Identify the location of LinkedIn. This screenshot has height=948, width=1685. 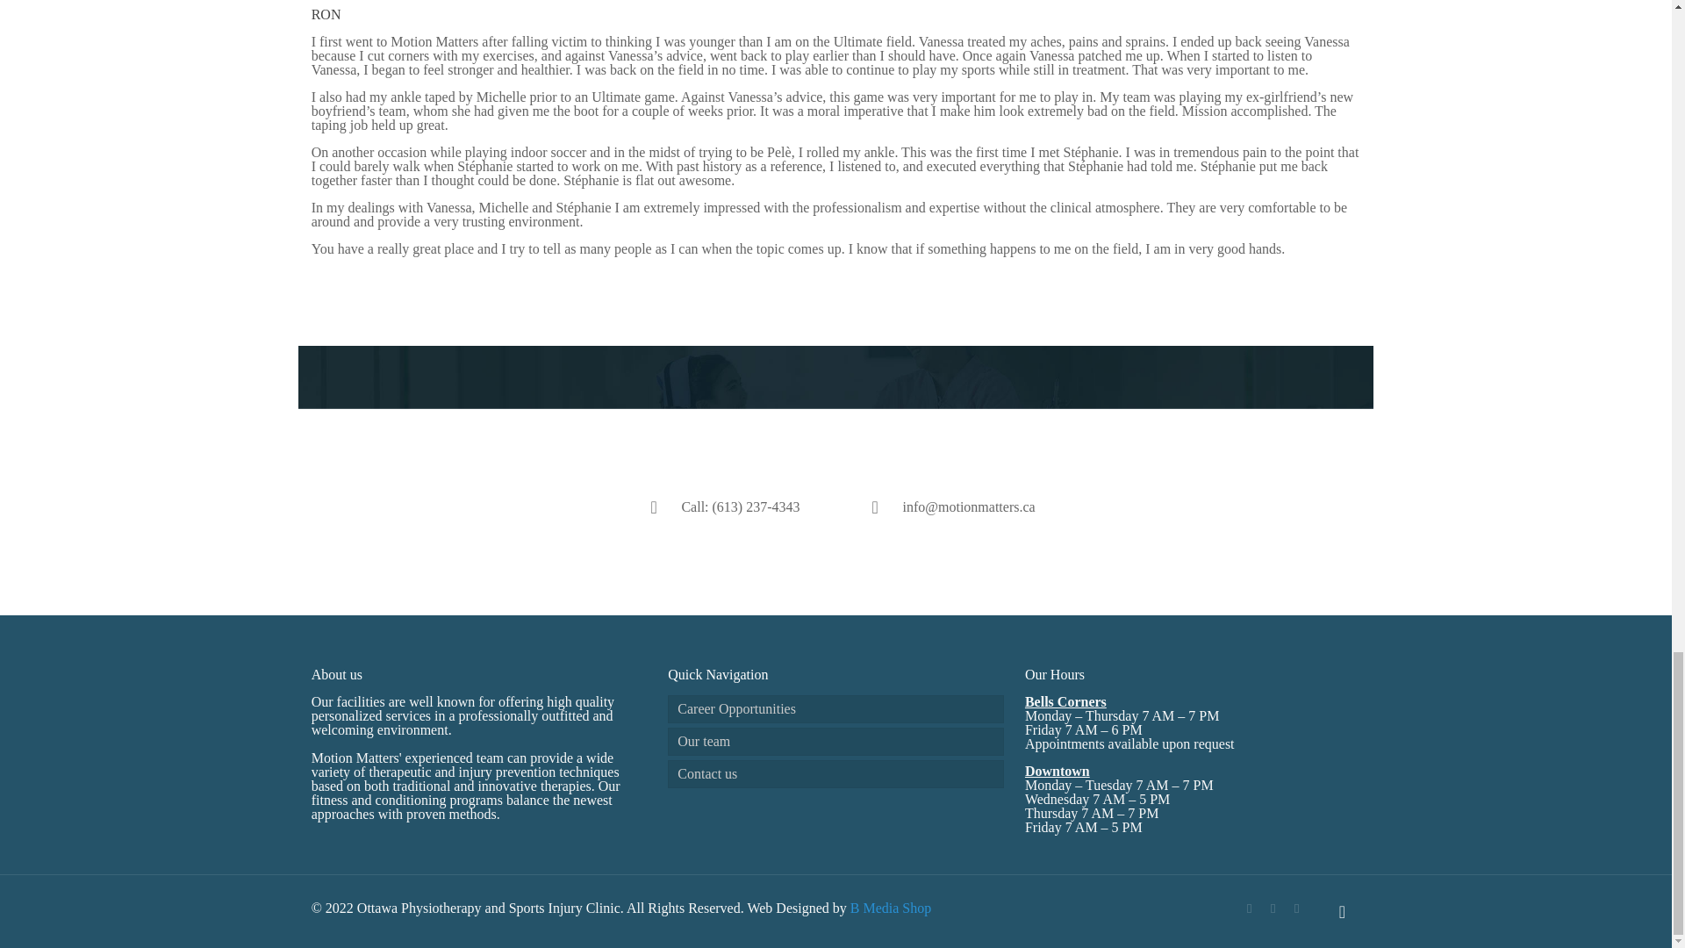
(1273, 908).